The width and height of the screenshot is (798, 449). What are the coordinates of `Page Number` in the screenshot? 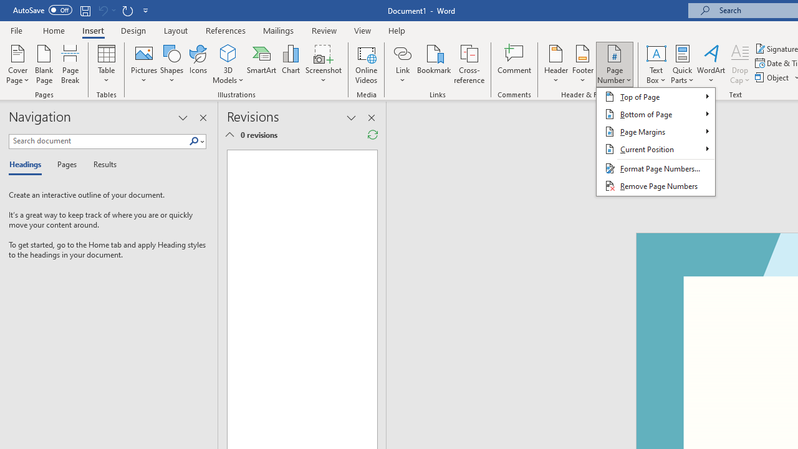 It's located at (615, 64).